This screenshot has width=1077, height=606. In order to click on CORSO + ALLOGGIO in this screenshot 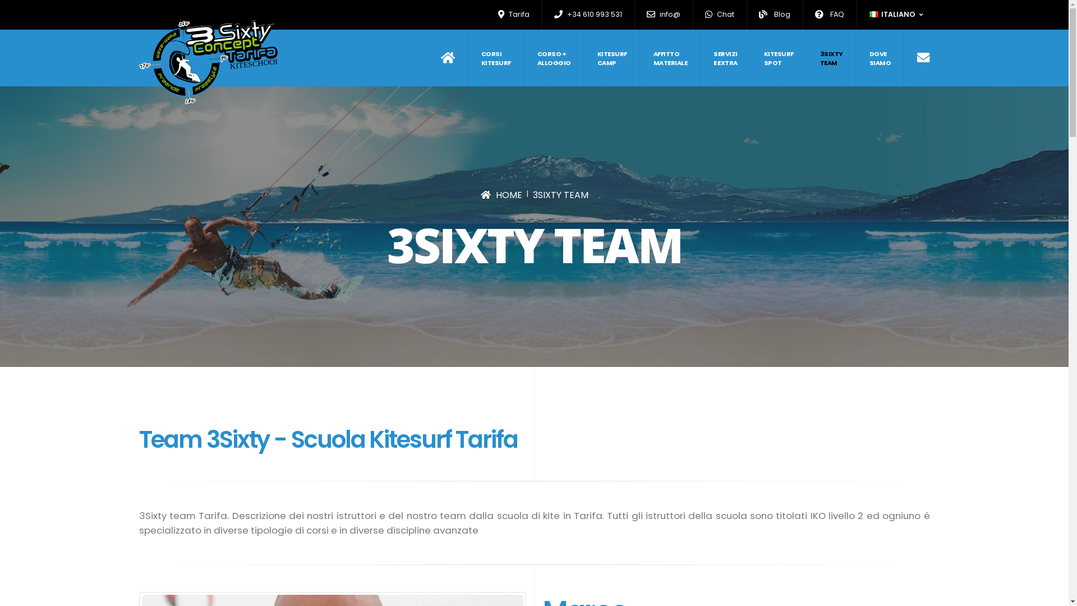, I will do `click(554, 58)`.